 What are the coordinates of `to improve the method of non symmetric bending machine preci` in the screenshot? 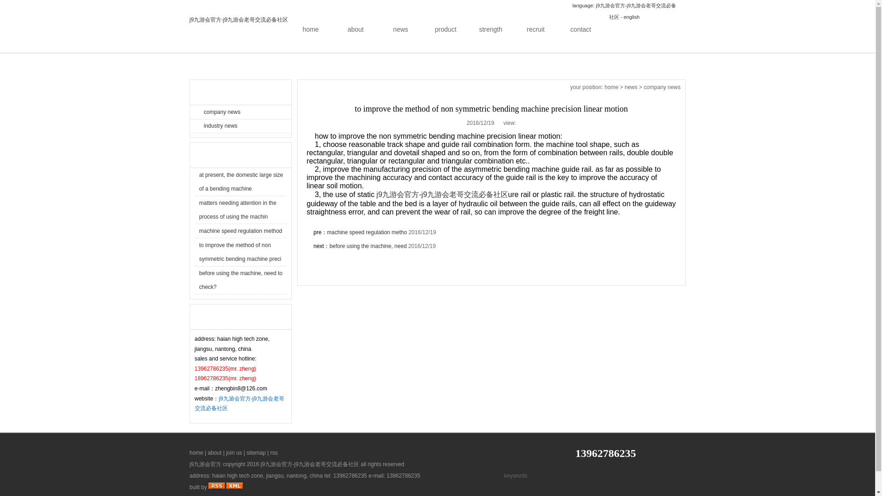 It's located at (240, 252).